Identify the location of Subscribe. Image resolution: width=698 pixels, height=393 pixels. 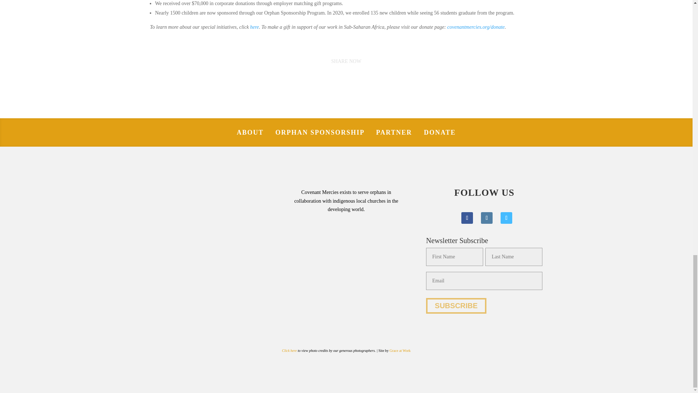
(456, 306).